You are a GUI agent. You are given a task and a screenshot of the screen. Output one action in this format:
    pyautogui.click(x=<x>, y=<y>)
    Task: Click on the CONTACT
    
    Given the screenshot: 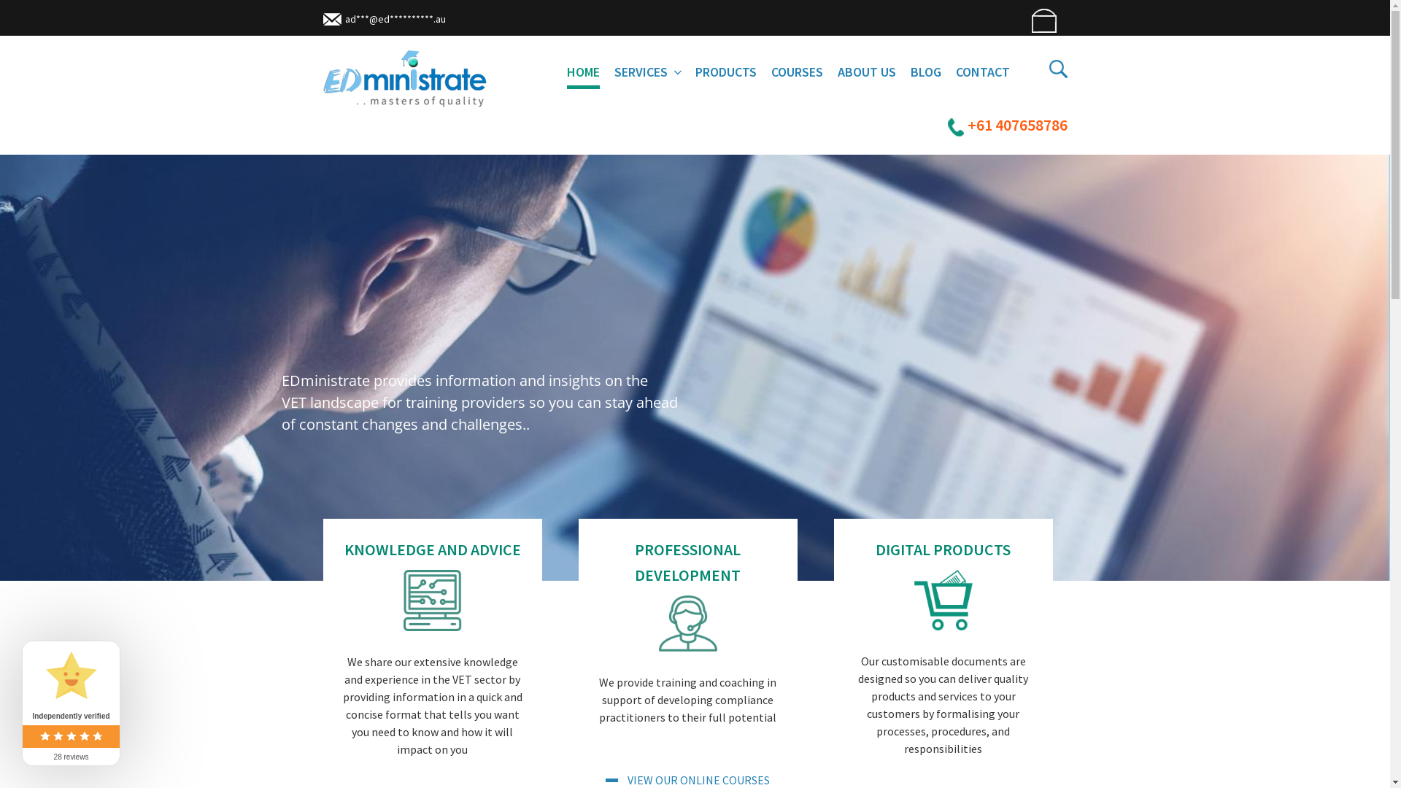 What is the action you would take?
    pyautogui.click(x=983, y=72)
    